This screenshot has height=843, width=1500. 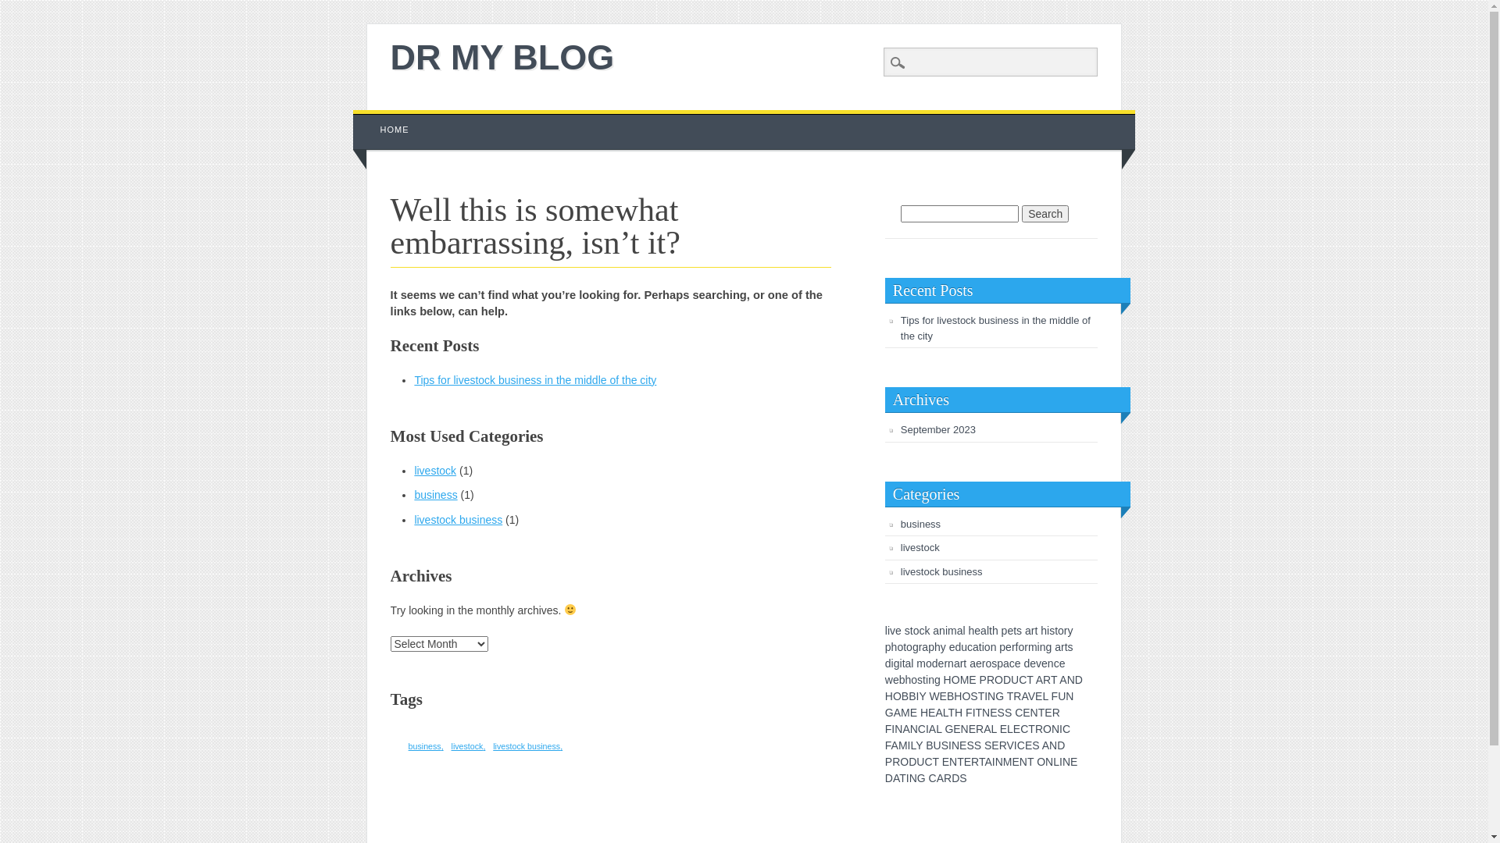 What do you see at coordinates (956, 729) in the screenshot?
I see `E` at bounding box center [956, 729].